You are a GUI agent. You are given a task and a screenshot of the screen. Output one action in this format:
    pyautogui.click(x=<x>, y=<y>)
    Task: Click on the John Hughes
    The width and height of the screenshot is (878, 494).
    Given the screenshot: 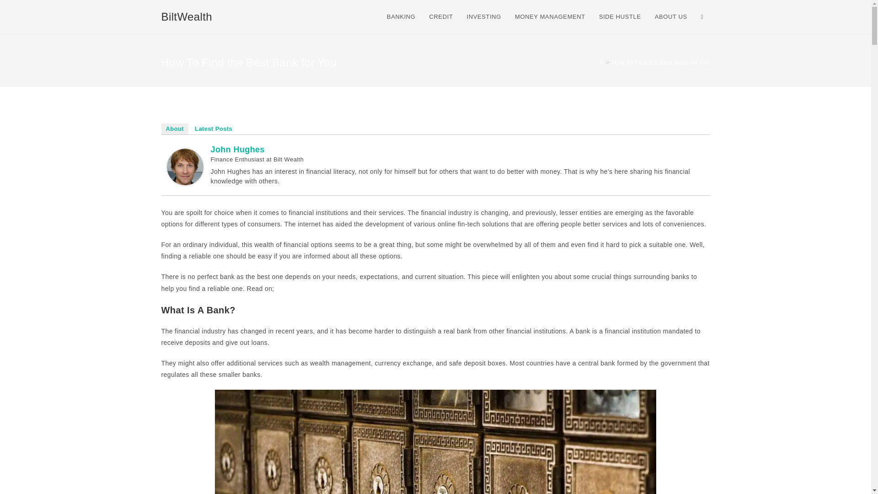 What is the action you would take?
    pyautogui.click(x=185, y=166)
    